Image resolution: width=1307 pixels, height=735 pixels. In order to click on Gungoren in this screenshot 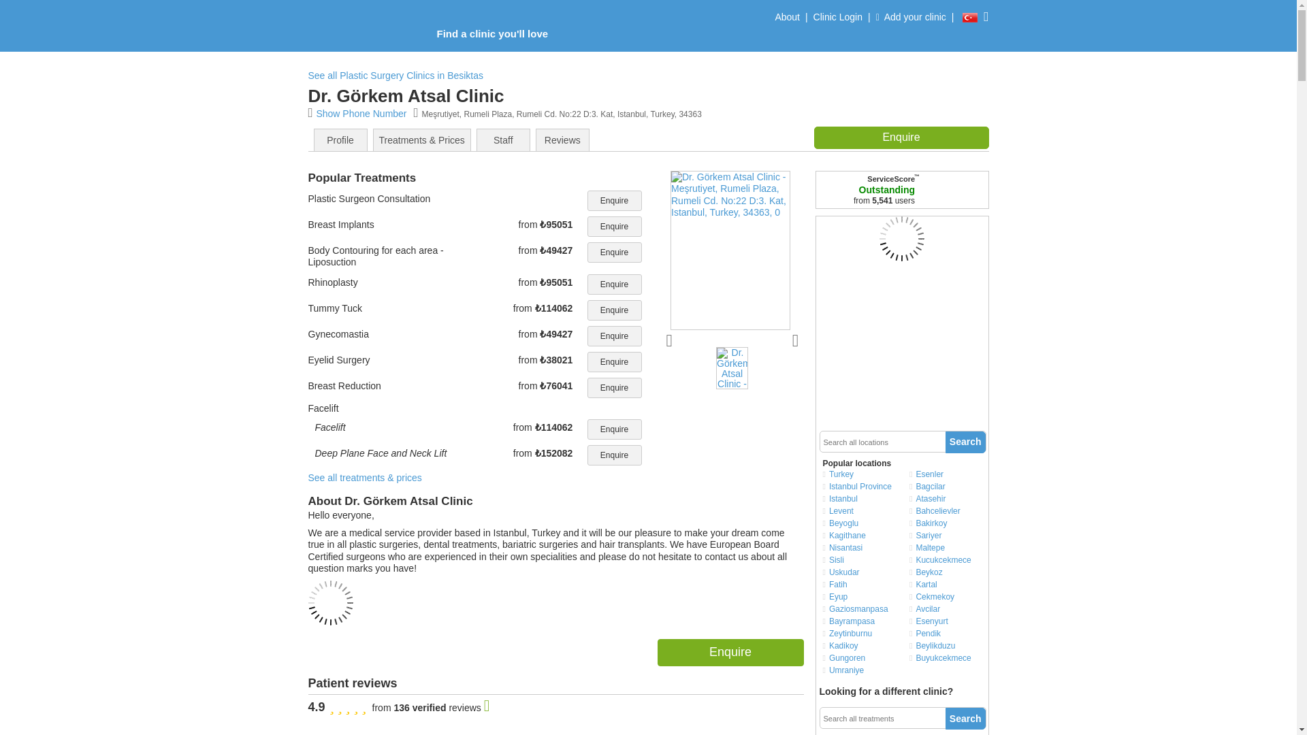, I will do `click(860, 657)`.